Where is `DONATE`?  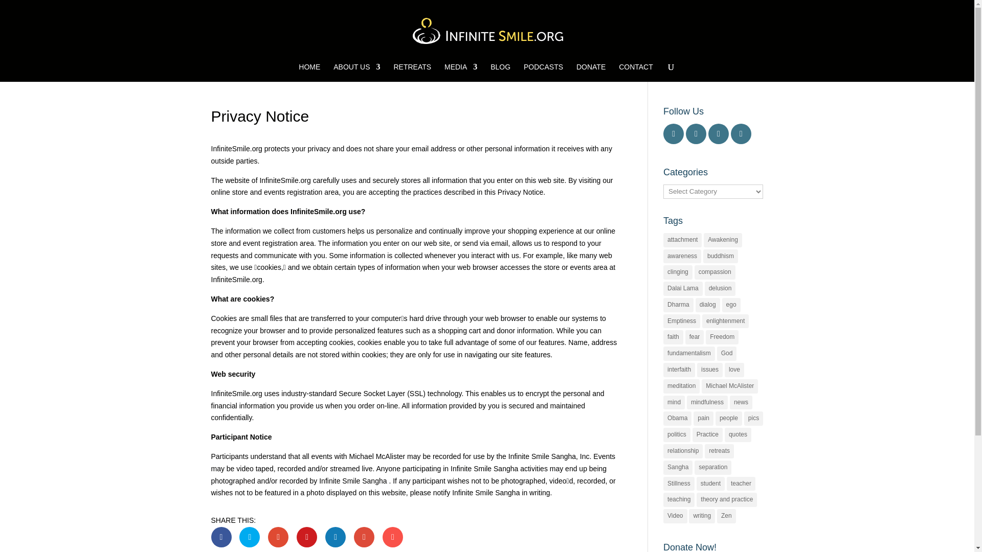 DONATE is located at coordinates (591, 73).